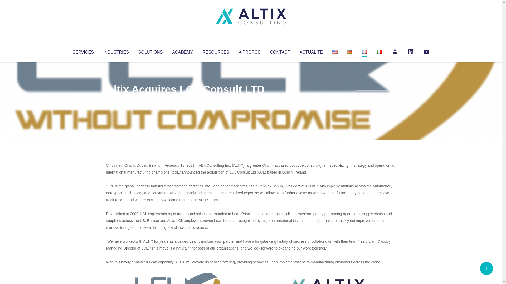 Image resolution: width=506 pixels, height=284 pixels. I want to click on Articles par Altix, so click(116, 100).